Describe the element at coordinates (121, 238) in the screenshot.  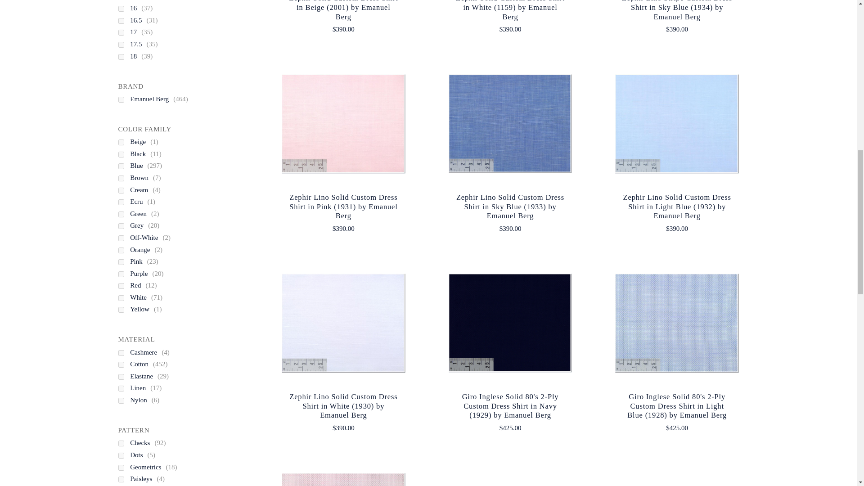
I see `on` at that location.